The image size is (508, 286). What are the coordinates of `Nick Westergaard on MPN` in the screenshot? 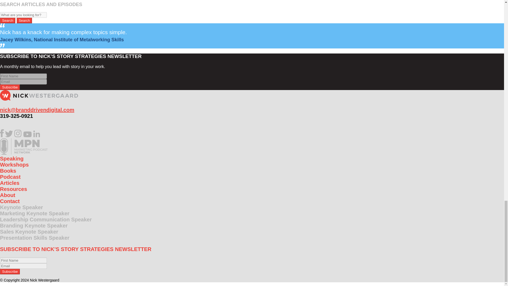 It's located at (24, 153).